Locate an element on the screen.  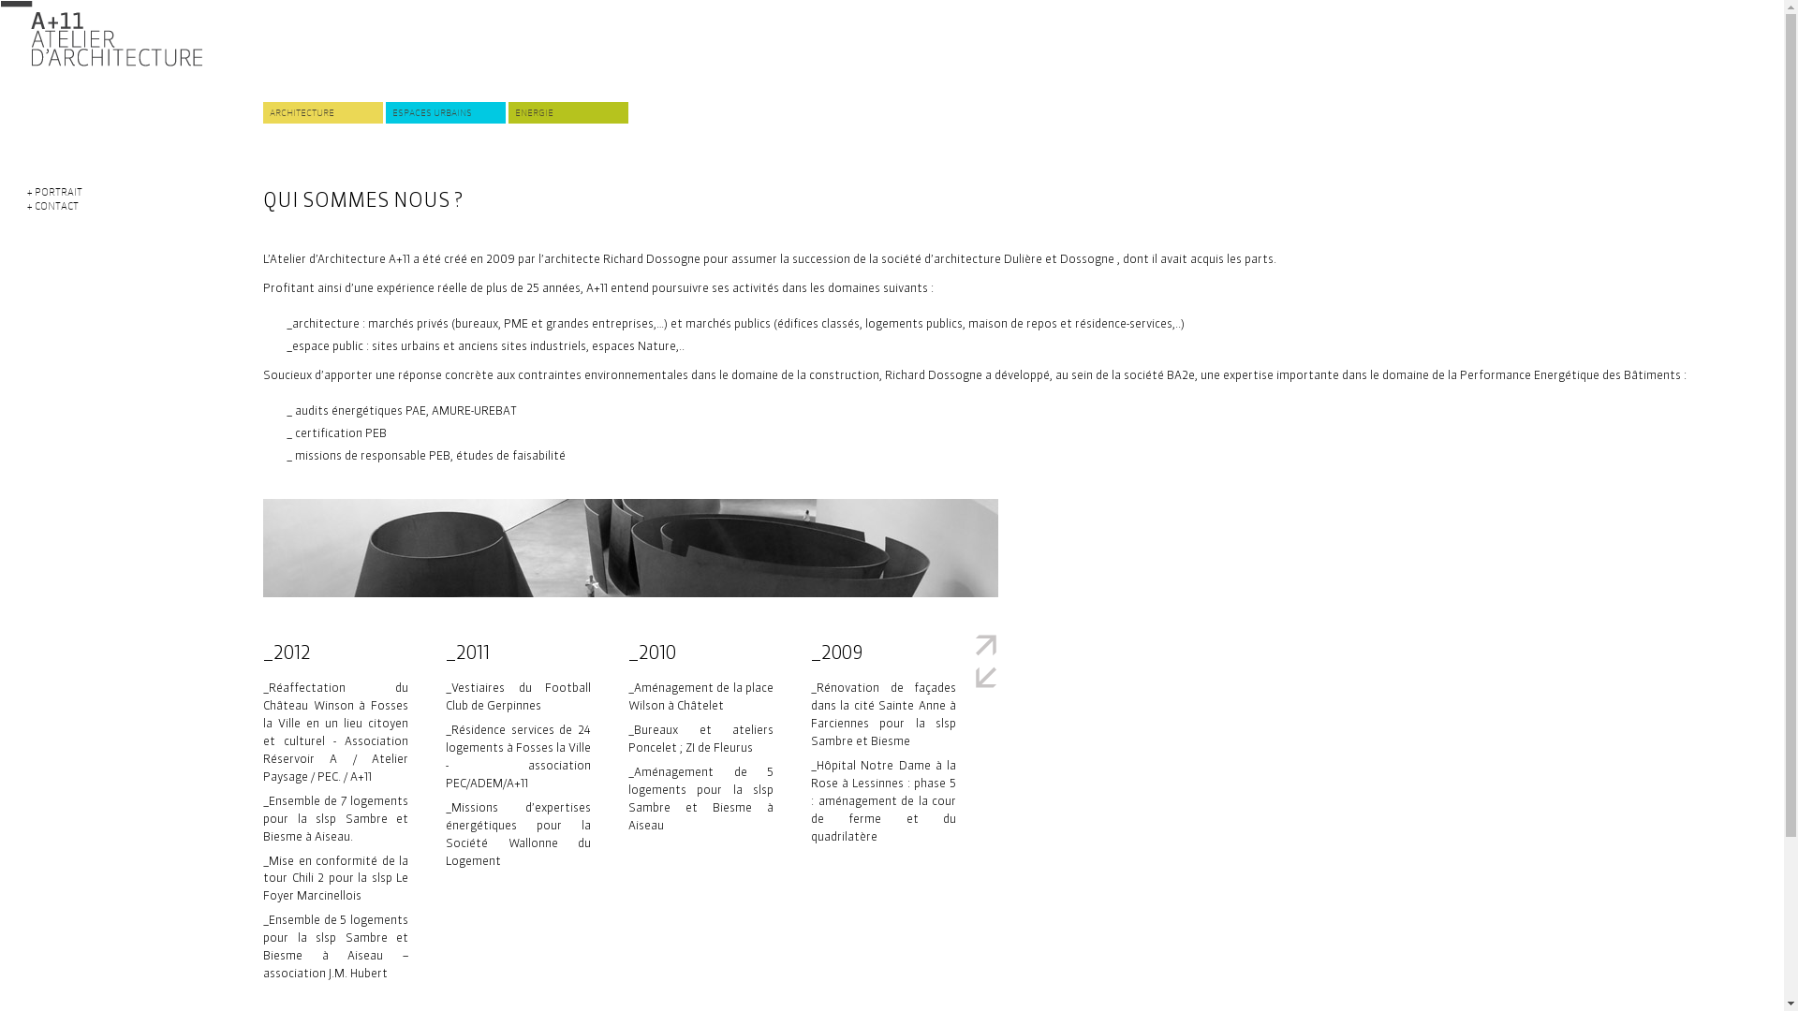
ARCHITECTURE is located at coordinates (323, 112).